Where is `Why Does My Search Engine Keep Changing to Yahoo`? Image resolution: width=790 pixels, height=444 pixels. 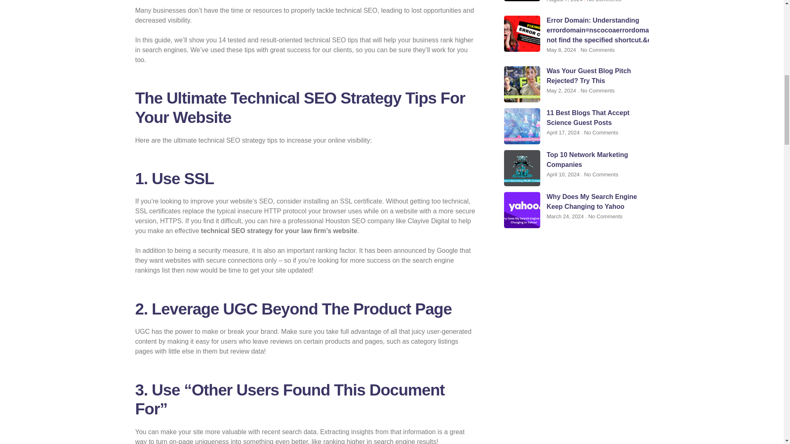
Why Does My Search Engine Keep Changing to Yahoo is located at coordinates (592, 201).